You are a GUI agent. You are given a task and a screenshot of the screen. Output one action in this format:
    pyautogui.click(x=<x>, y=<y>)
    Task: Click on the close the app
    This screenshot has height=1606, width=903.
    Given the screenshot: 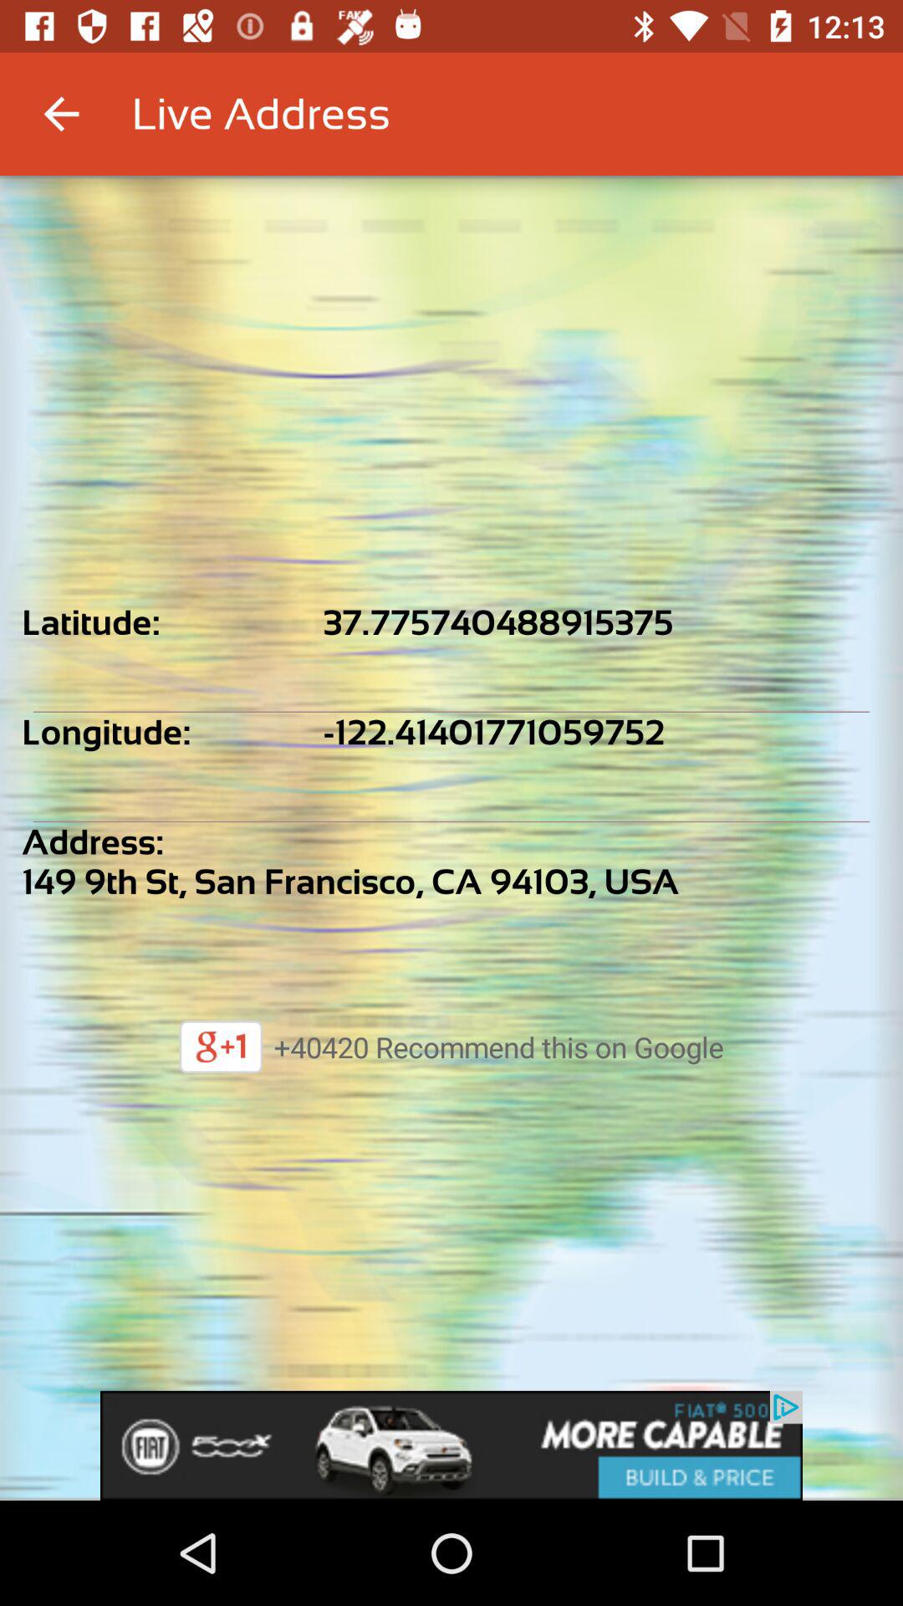 What is the action you would take?
    pyautogui.click(x=451, y=1445)
    